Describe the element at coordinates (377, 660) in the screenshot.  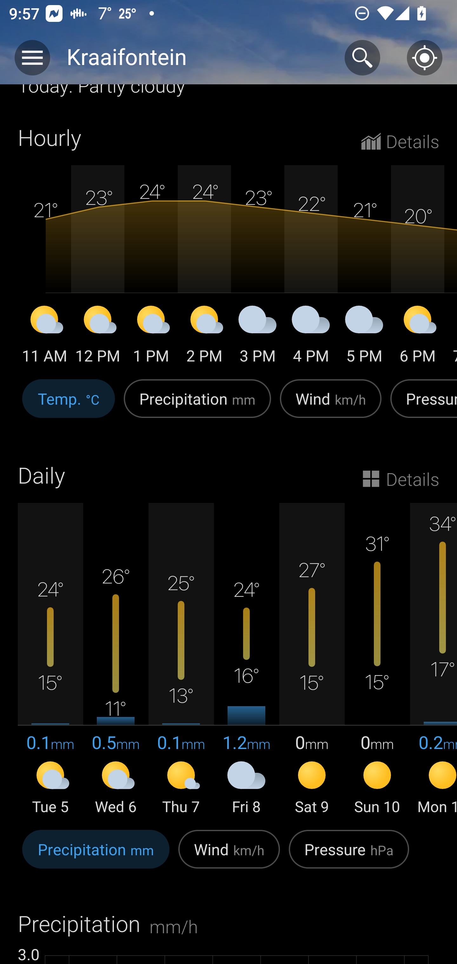
I see `31° 15° 0 mm Sun 10` at that location.